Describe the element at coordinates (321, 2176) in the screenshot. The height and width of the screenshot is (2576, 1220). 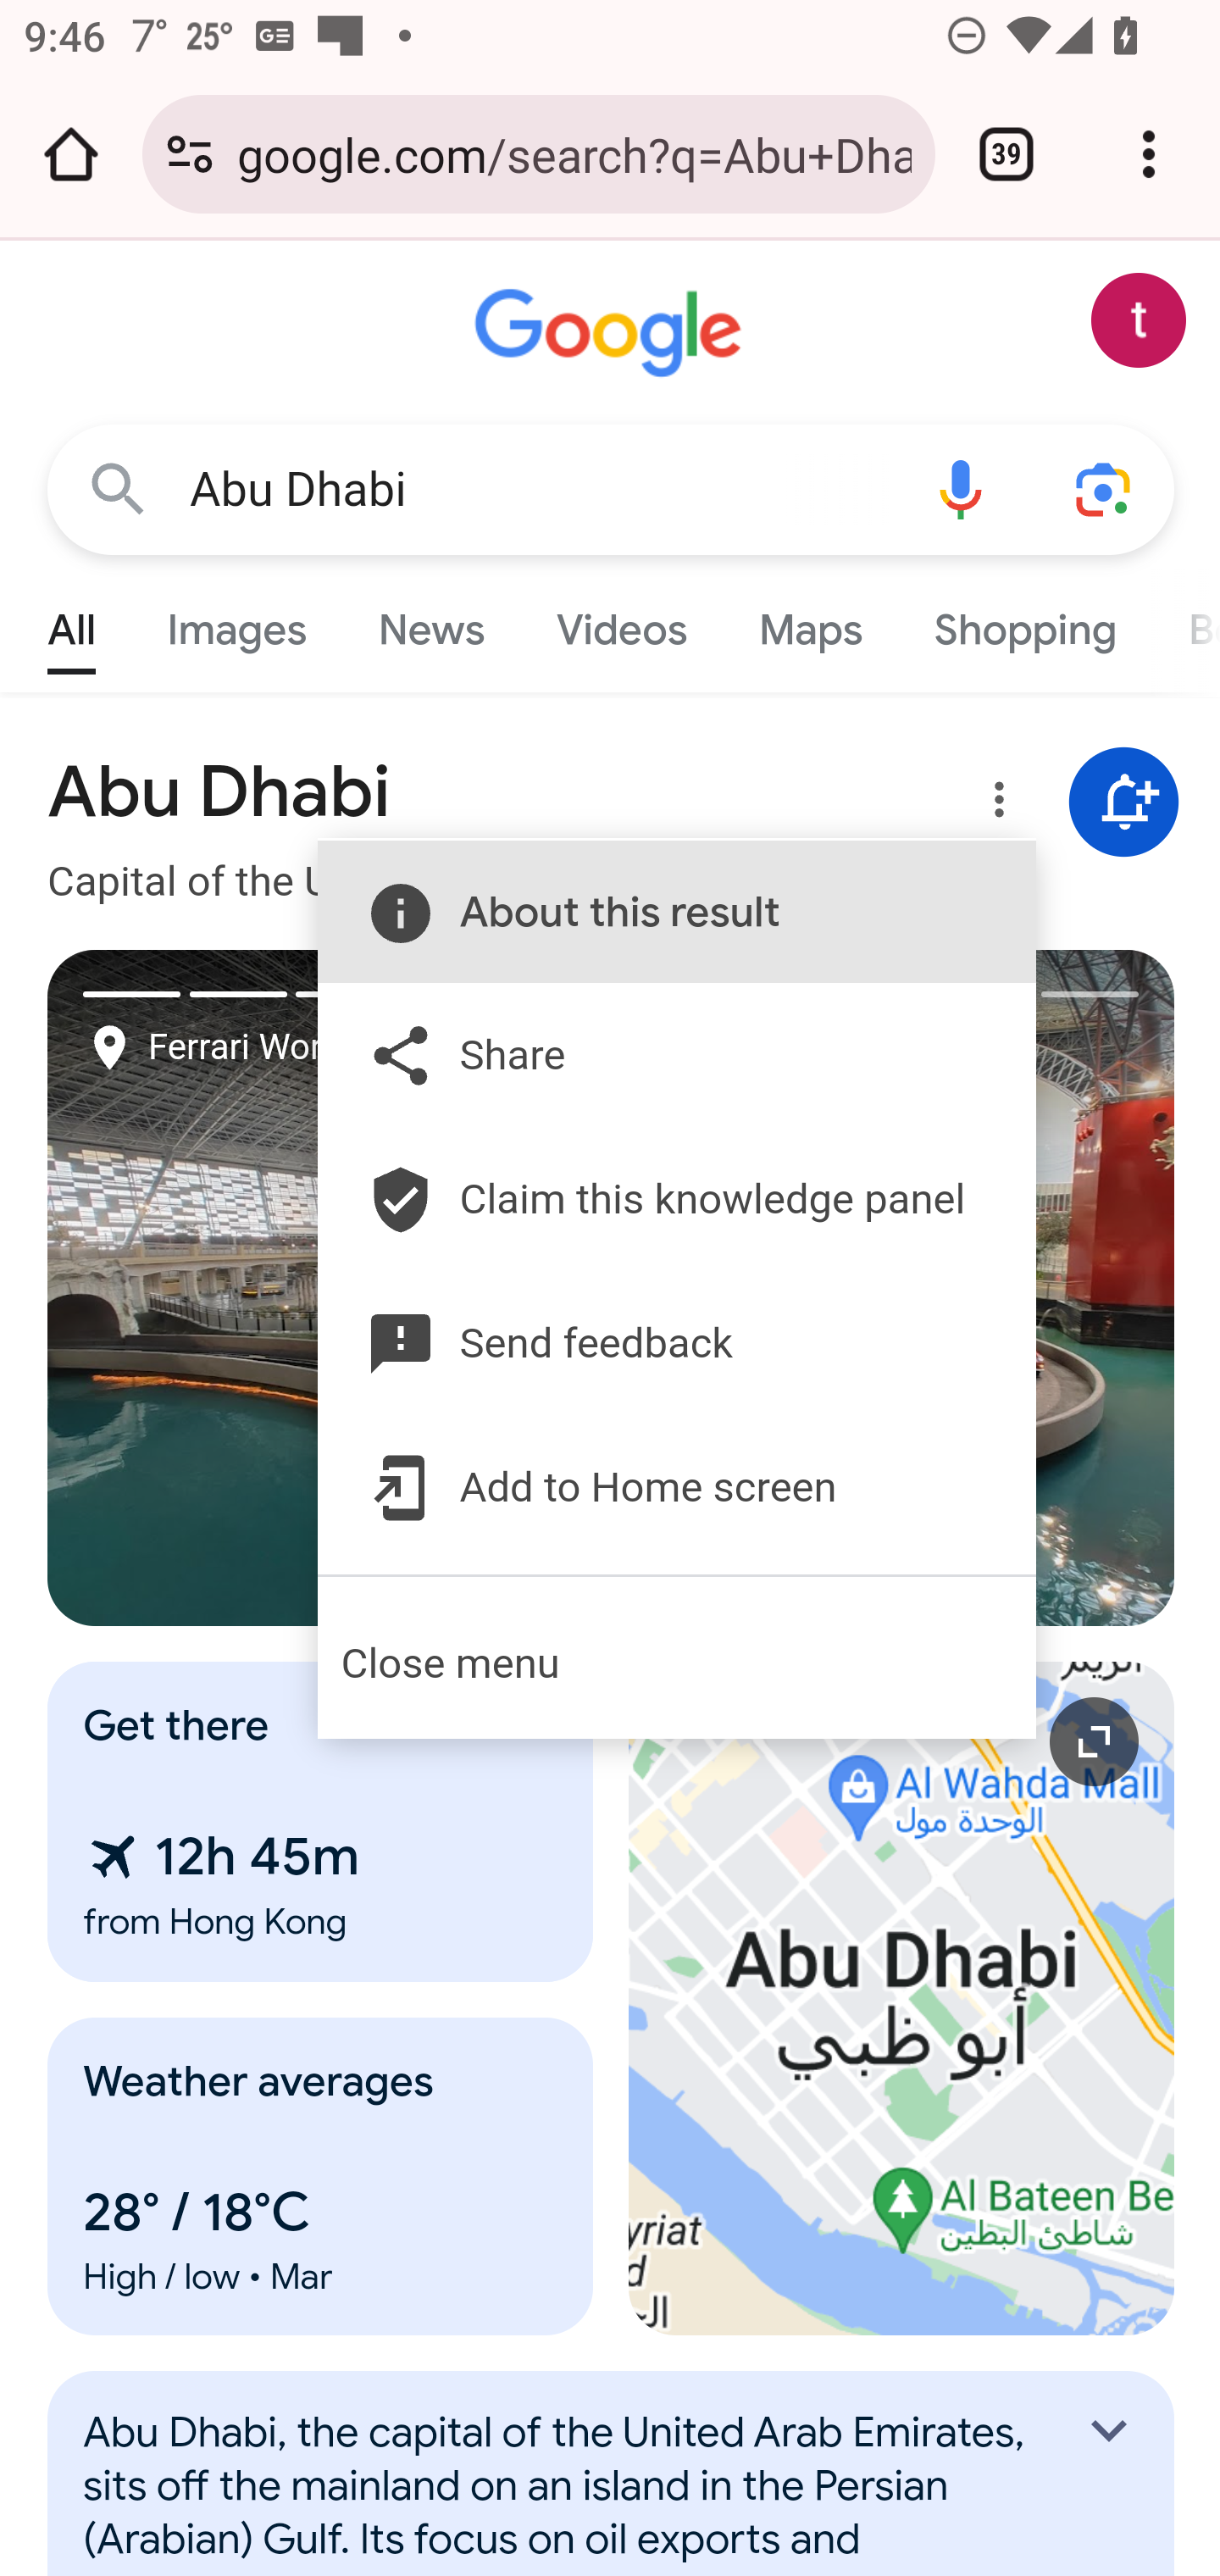
I see `Weather averages 28° / 18°C High / low • Mar` at that location.